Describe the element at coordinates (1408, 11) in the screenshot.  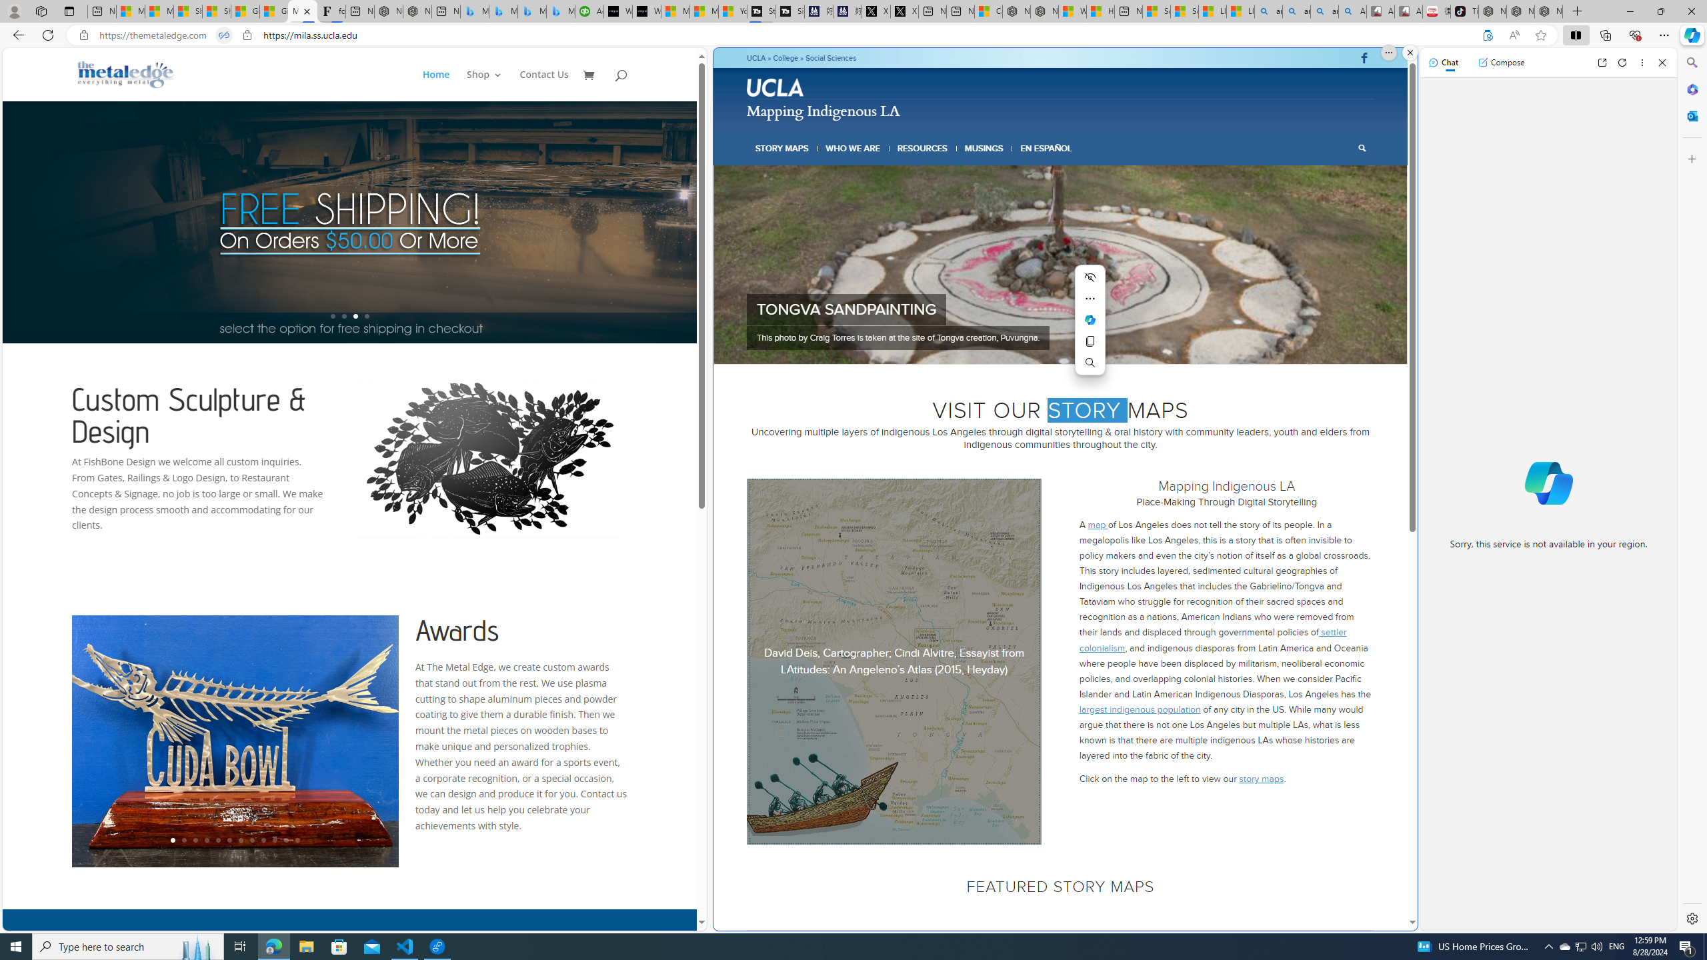
I see `All Cubot phones` at that location.